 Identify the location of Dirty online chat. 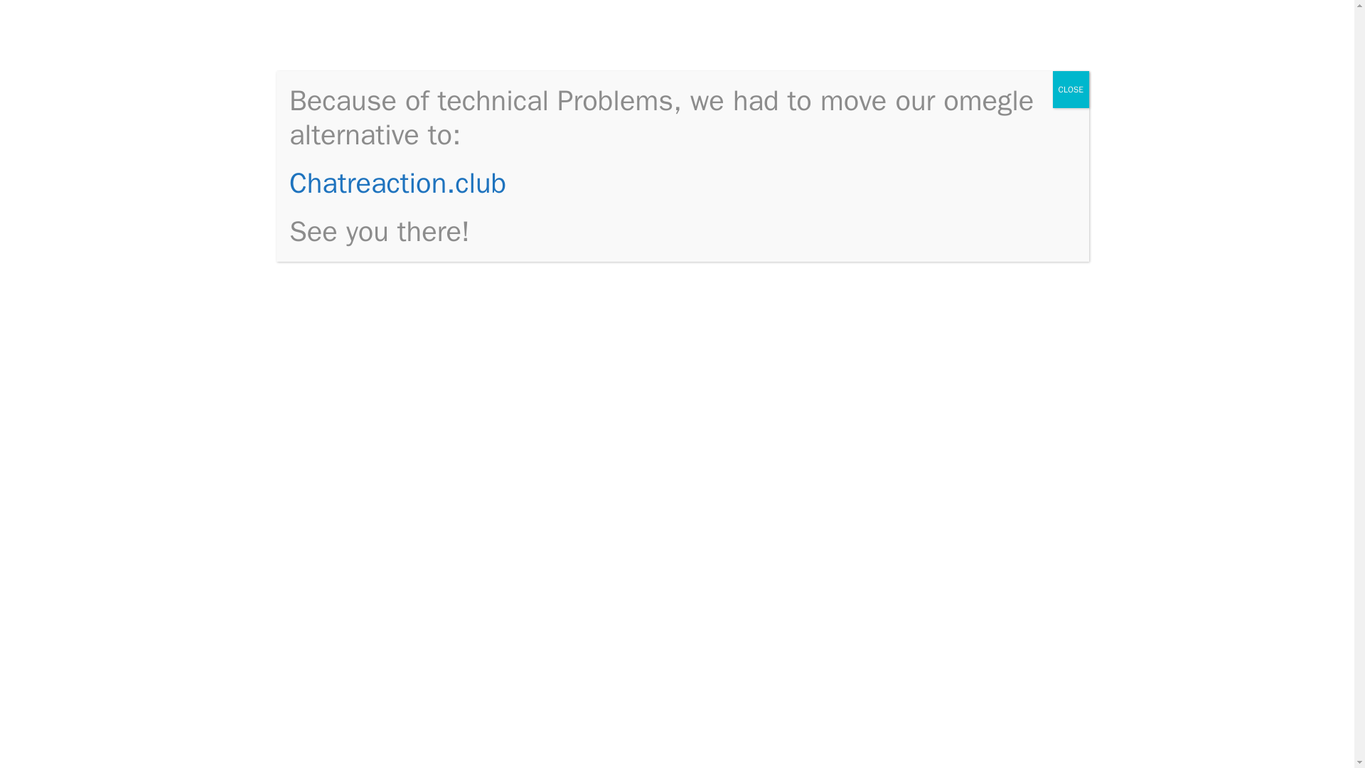
(366, 41).